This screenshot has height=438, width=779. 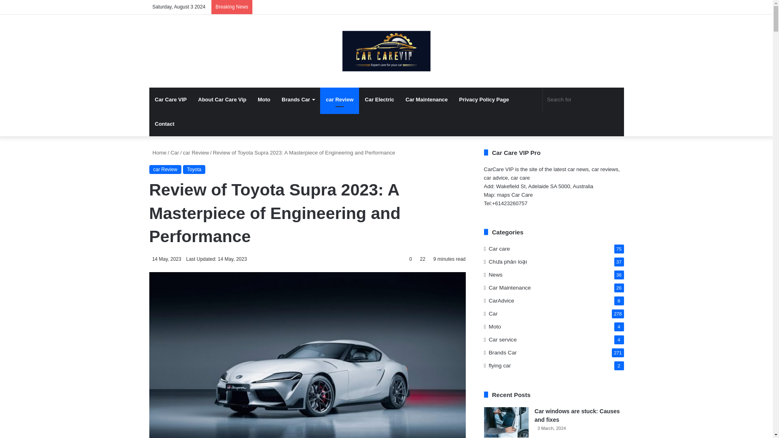 I want to click on Search for, so click(x=583, y=100).